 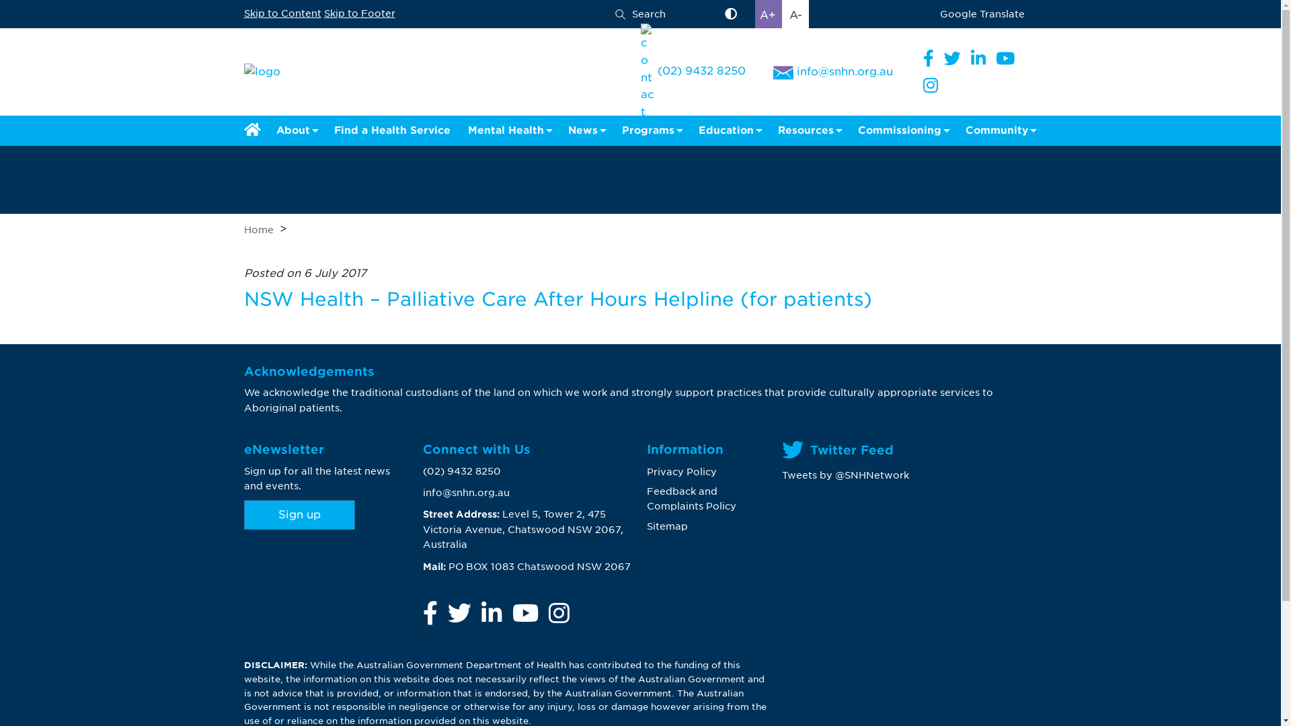 What do you see at coordinates (462, 471) in the screenshot?
I see `(02) 9432 8250` at bounding box center [462, 471].